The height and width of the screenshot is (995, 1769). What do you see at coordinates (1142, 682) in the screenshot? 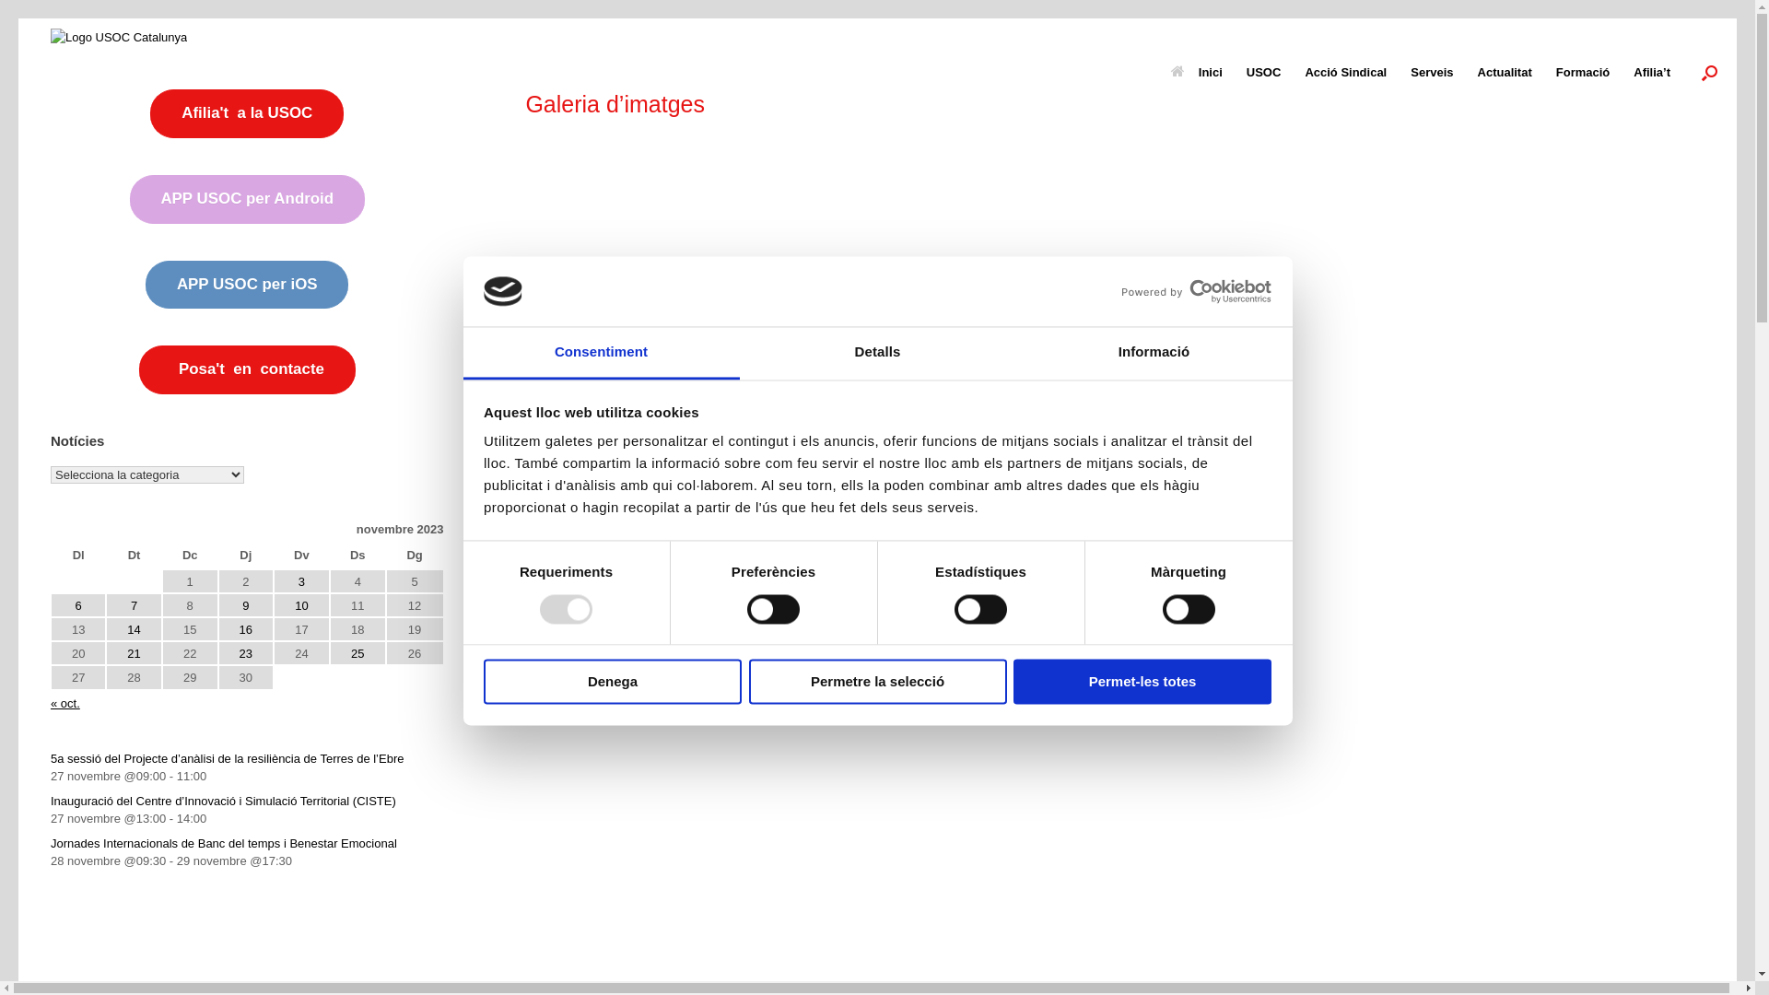
I see `Permet-les totes` at bounding box center [1142, 682].